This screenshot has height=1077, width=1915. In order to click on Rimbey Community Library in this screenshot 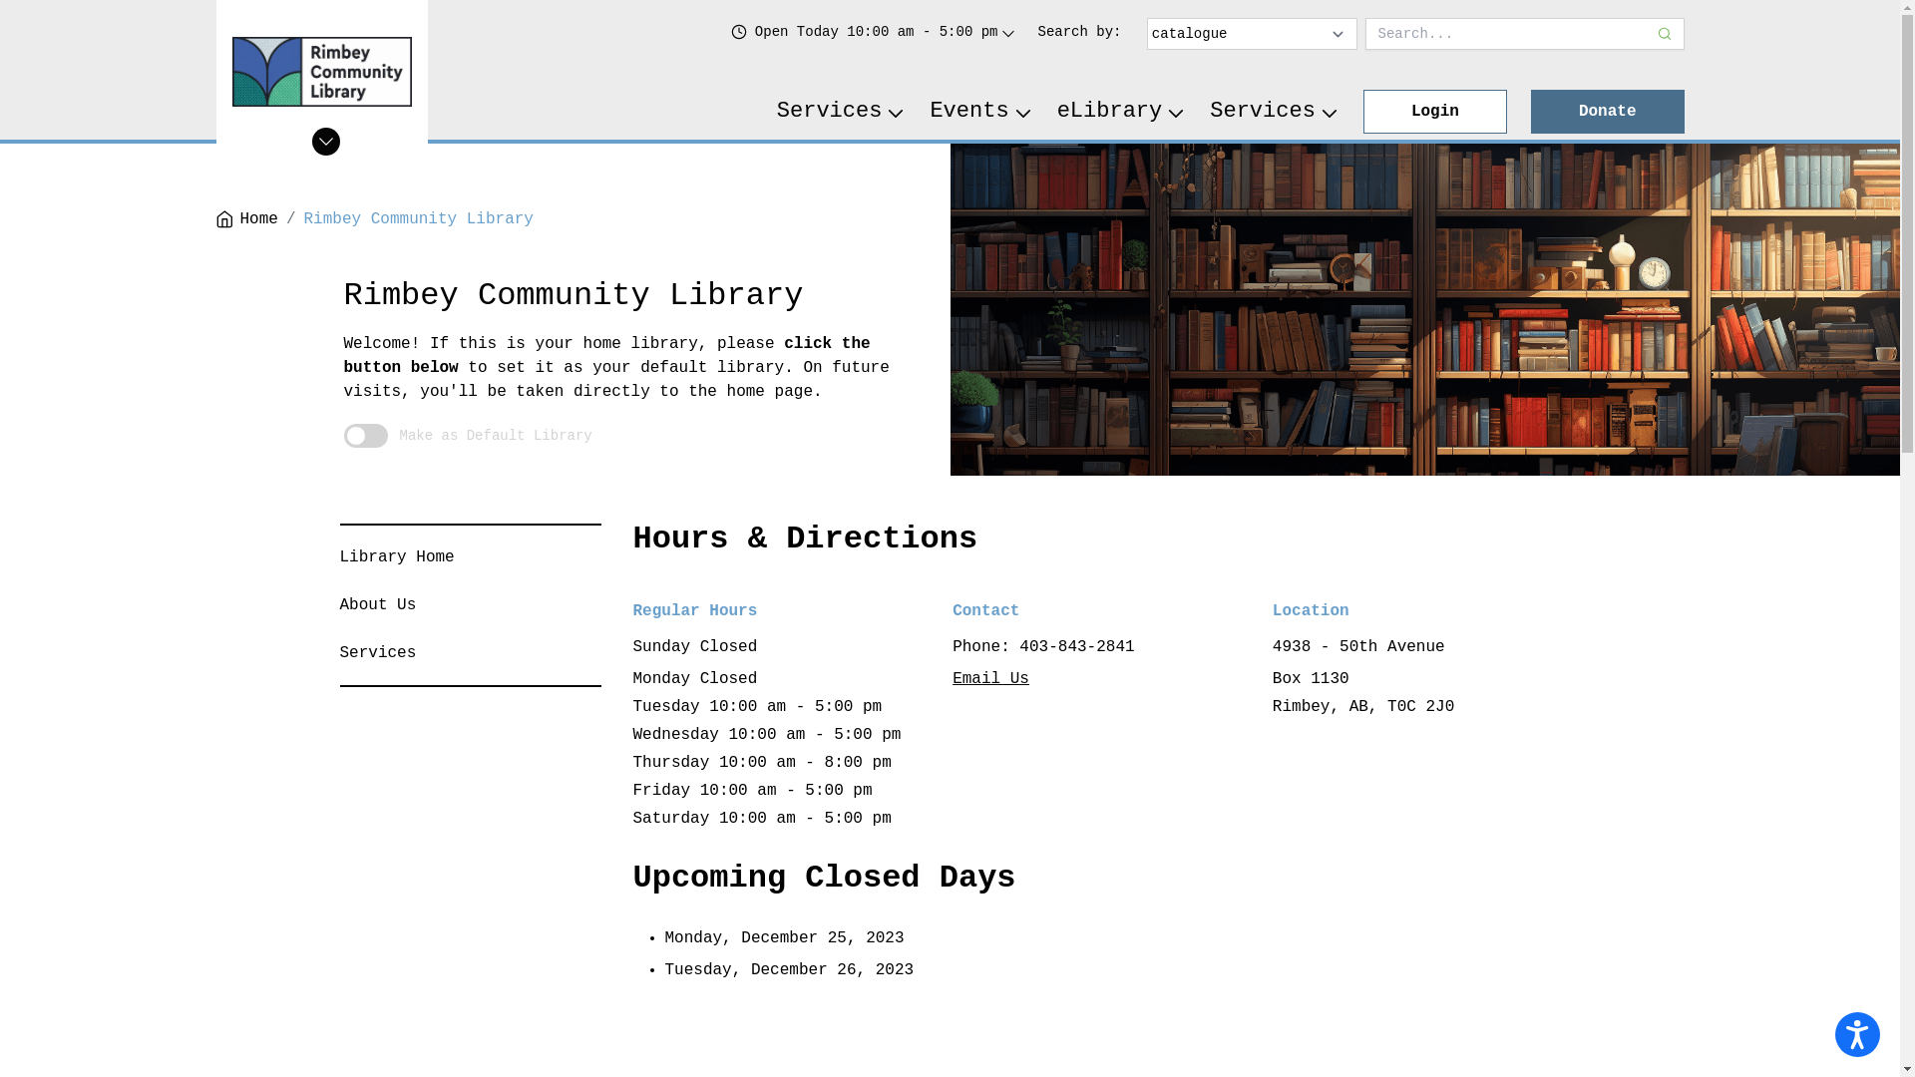, I will do `click(419, 219)`.